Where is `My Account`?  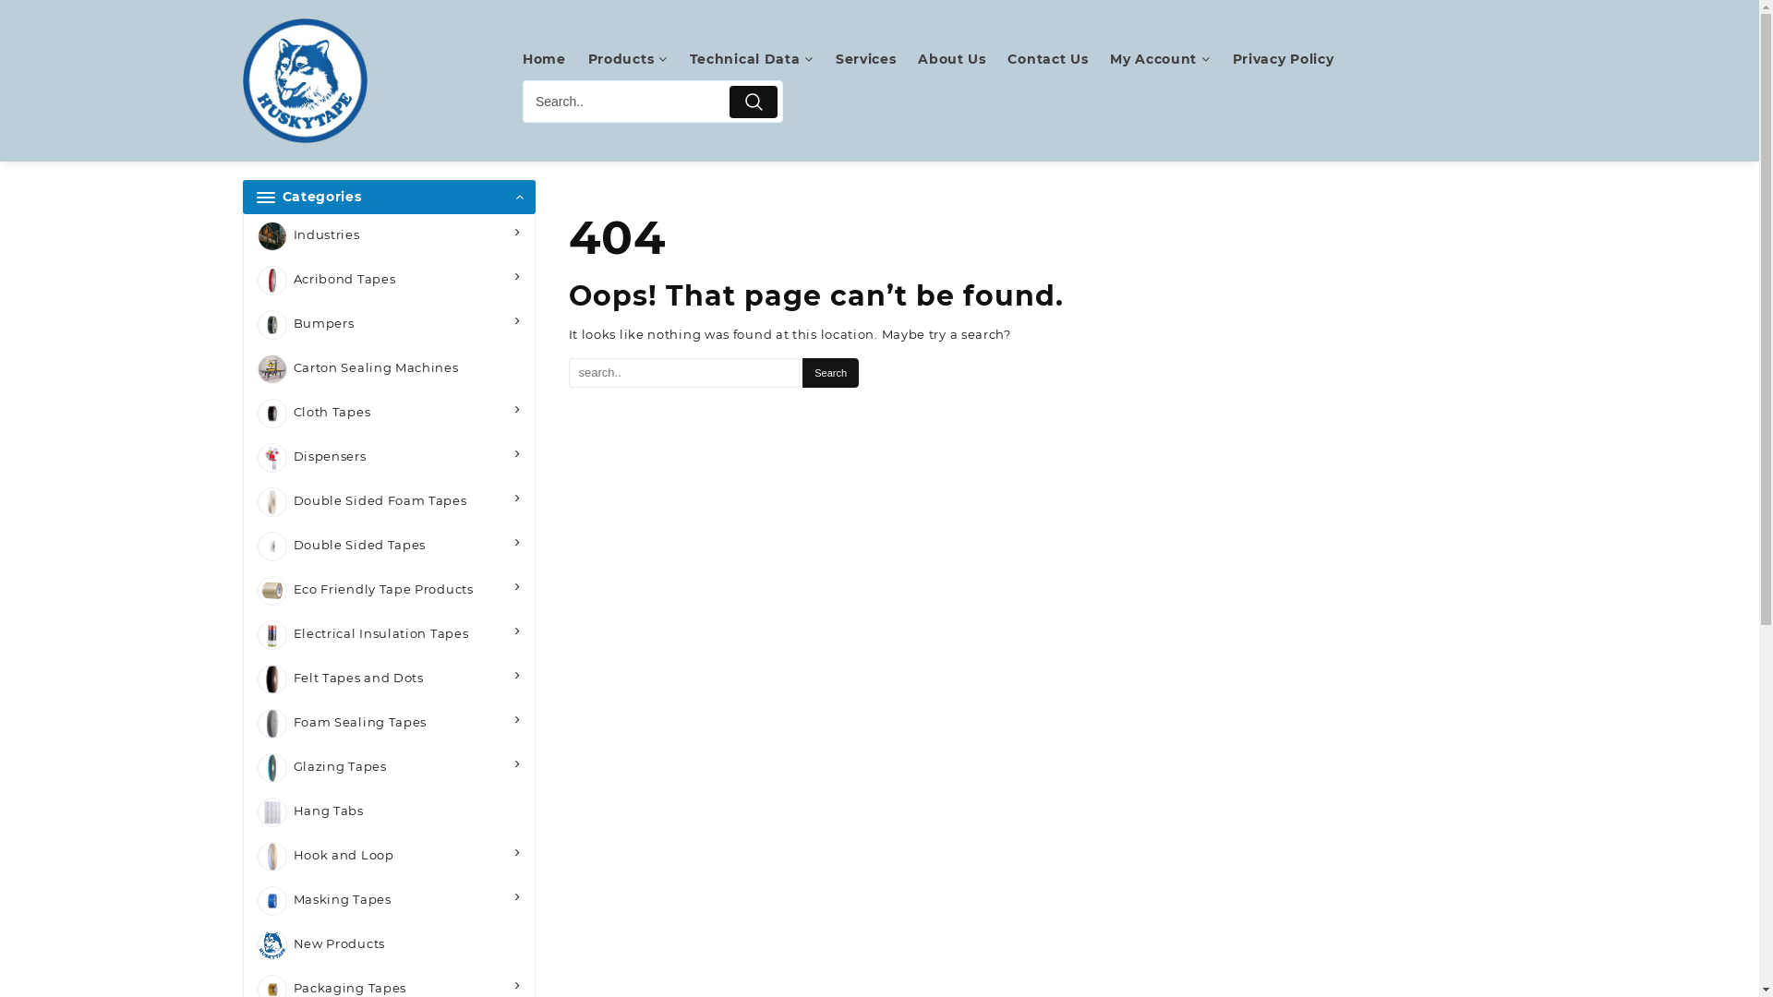
My Account is located at coordinates (1169, 59).